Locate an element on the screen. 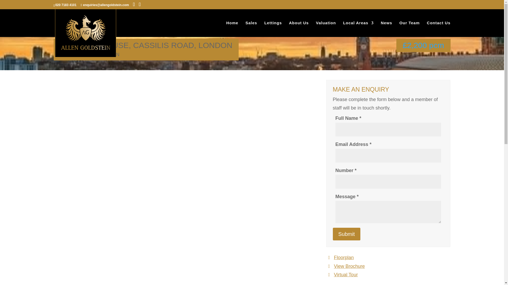 Image resolution: width=508 pixels, height=285 pixels. Contact Us is located at coordinates (438, 29).